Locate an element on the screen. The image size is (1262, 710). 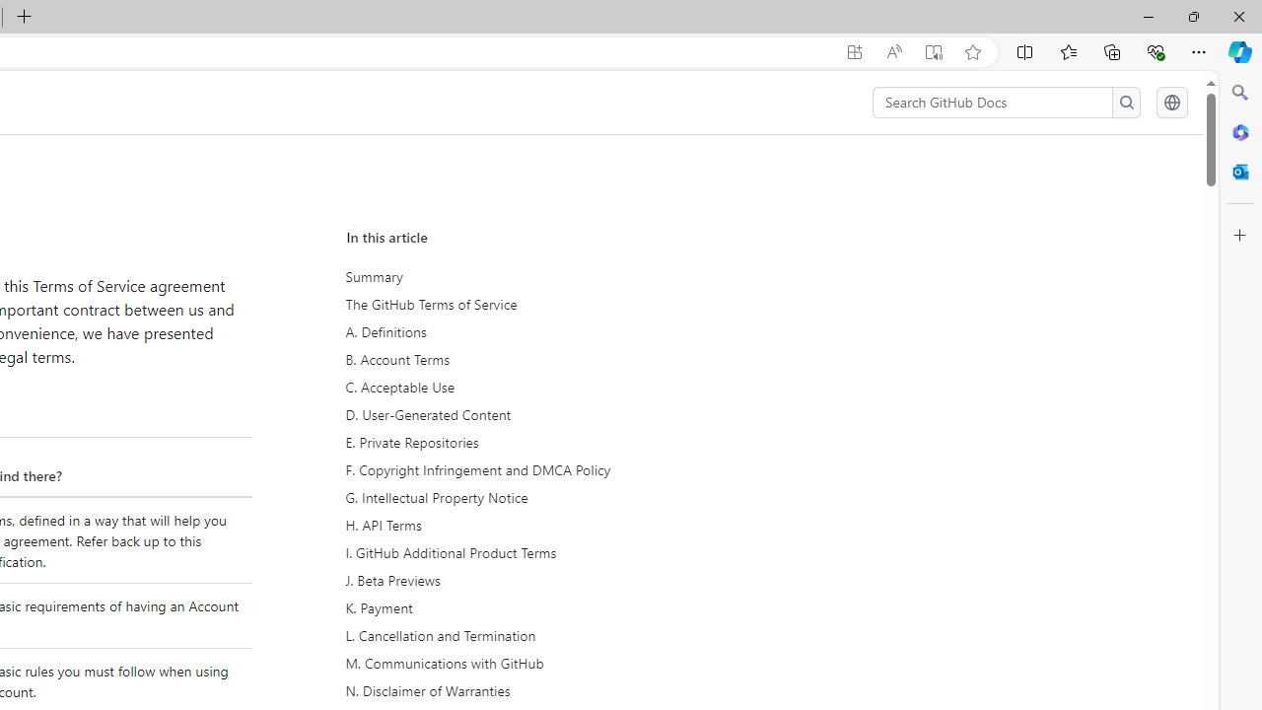
N. Disclaimer of Warranties is located at coordinates (530, 690).